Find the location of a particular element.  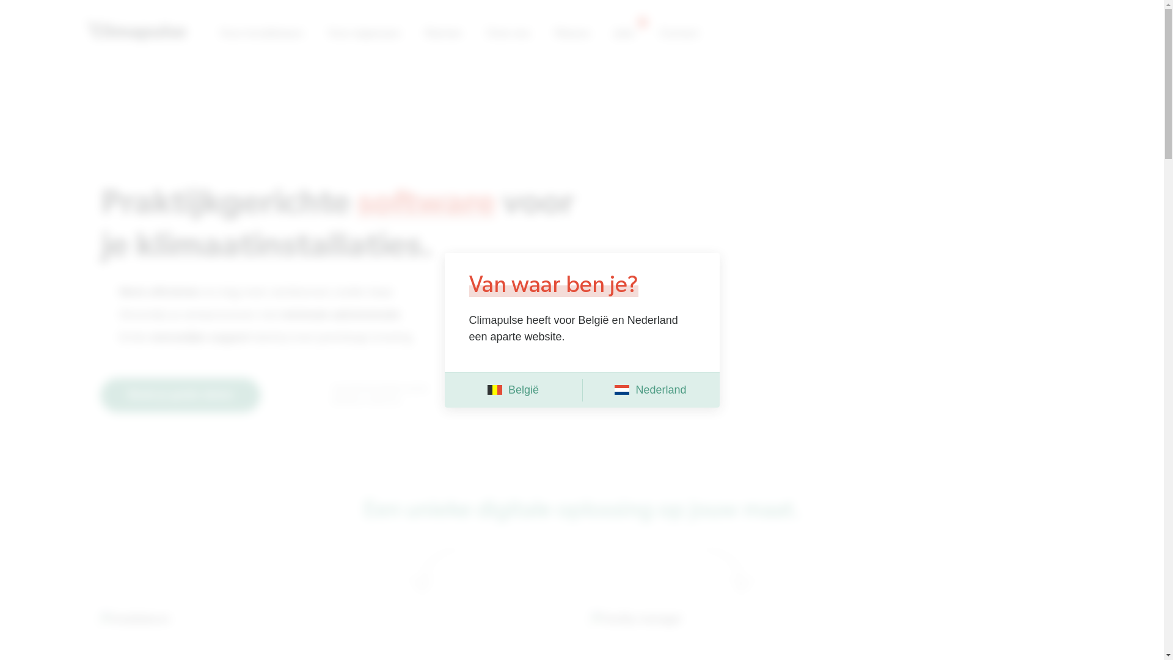

Over ons is located at coordinates (508, 34).